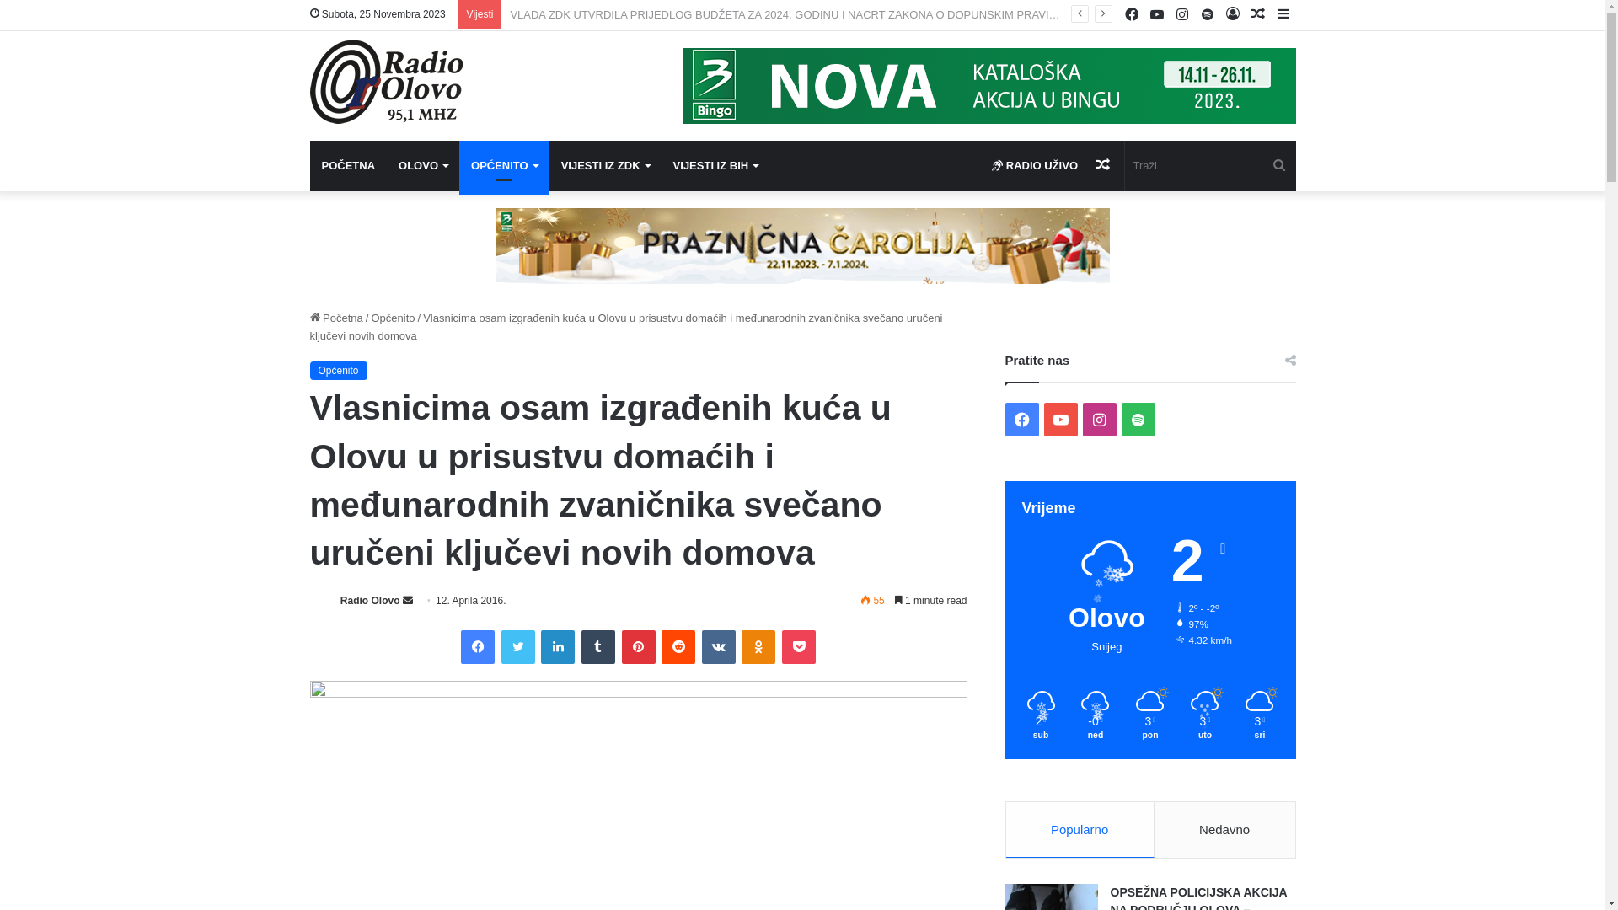 This screenshot has width=1618, height=910. I want to click on Radio Olovo, so click(371, 601).